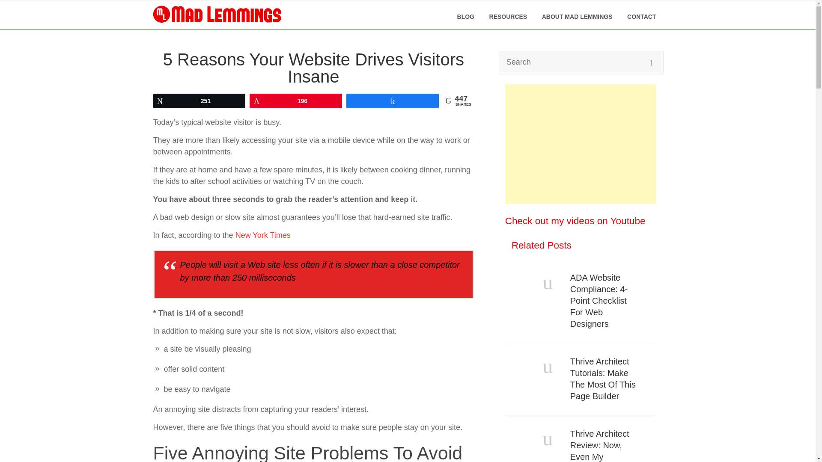 The height and width of the screenshot is (462, 822). Describe the element at coordinates (641, 17) in the screenshot. I see `CONTACT` at that location.